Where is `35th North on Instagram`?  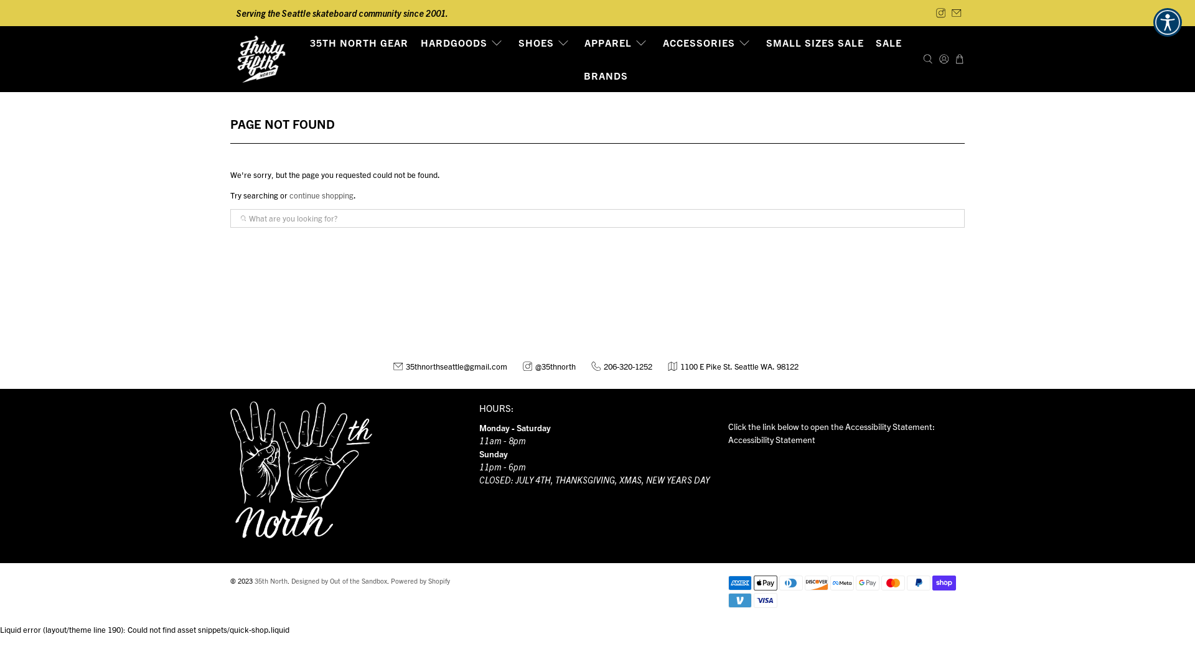
35th North on Instagram is located at coordinates (941, 13).